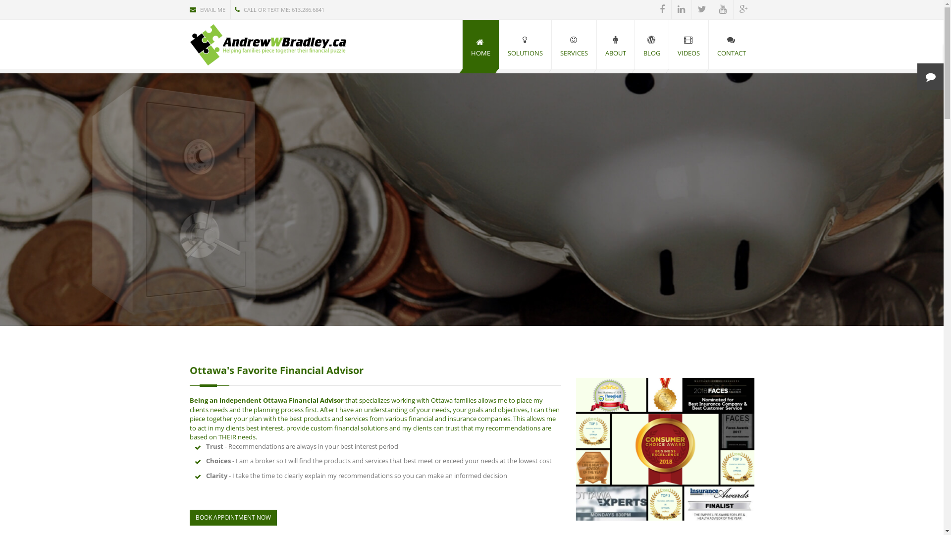 This screenshot has width=951, height=535. What do you see at coordinates (480, 45) in the screenshot?
I see `HOME` at bounding box center [480, 45].